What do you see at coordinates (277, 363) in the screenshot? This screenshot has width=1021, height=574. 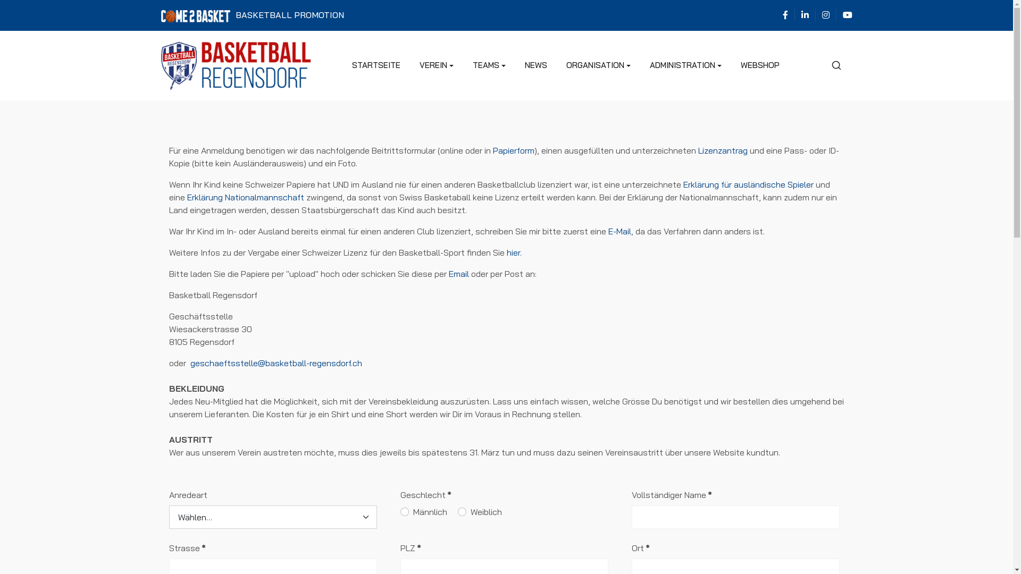 I see `geschaeftsstelle@basketball-regensdorf.ch` at bounding box center [277, 363].